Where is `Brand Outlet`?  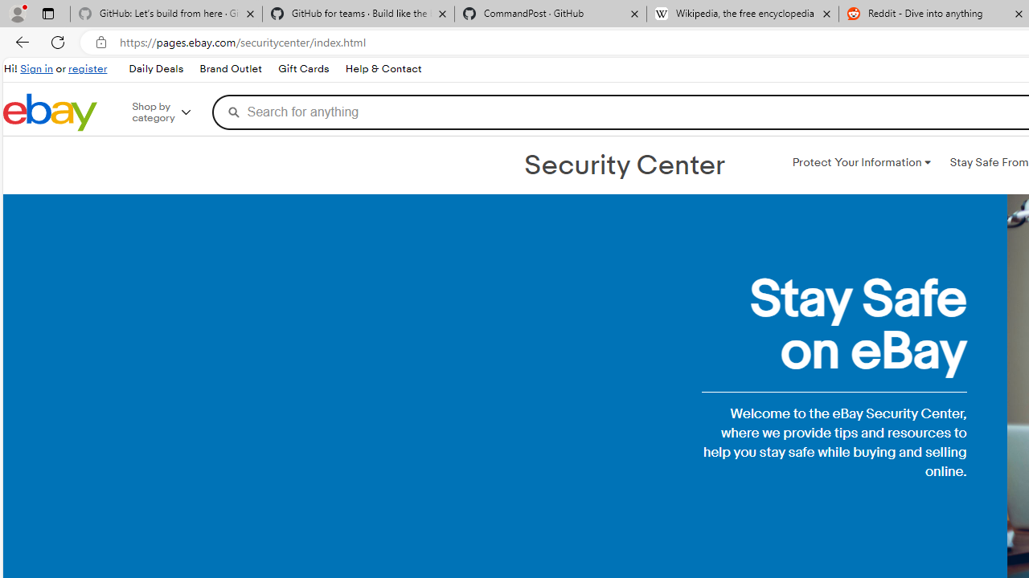 Brand Outlet is located at coordinates (230, 69).